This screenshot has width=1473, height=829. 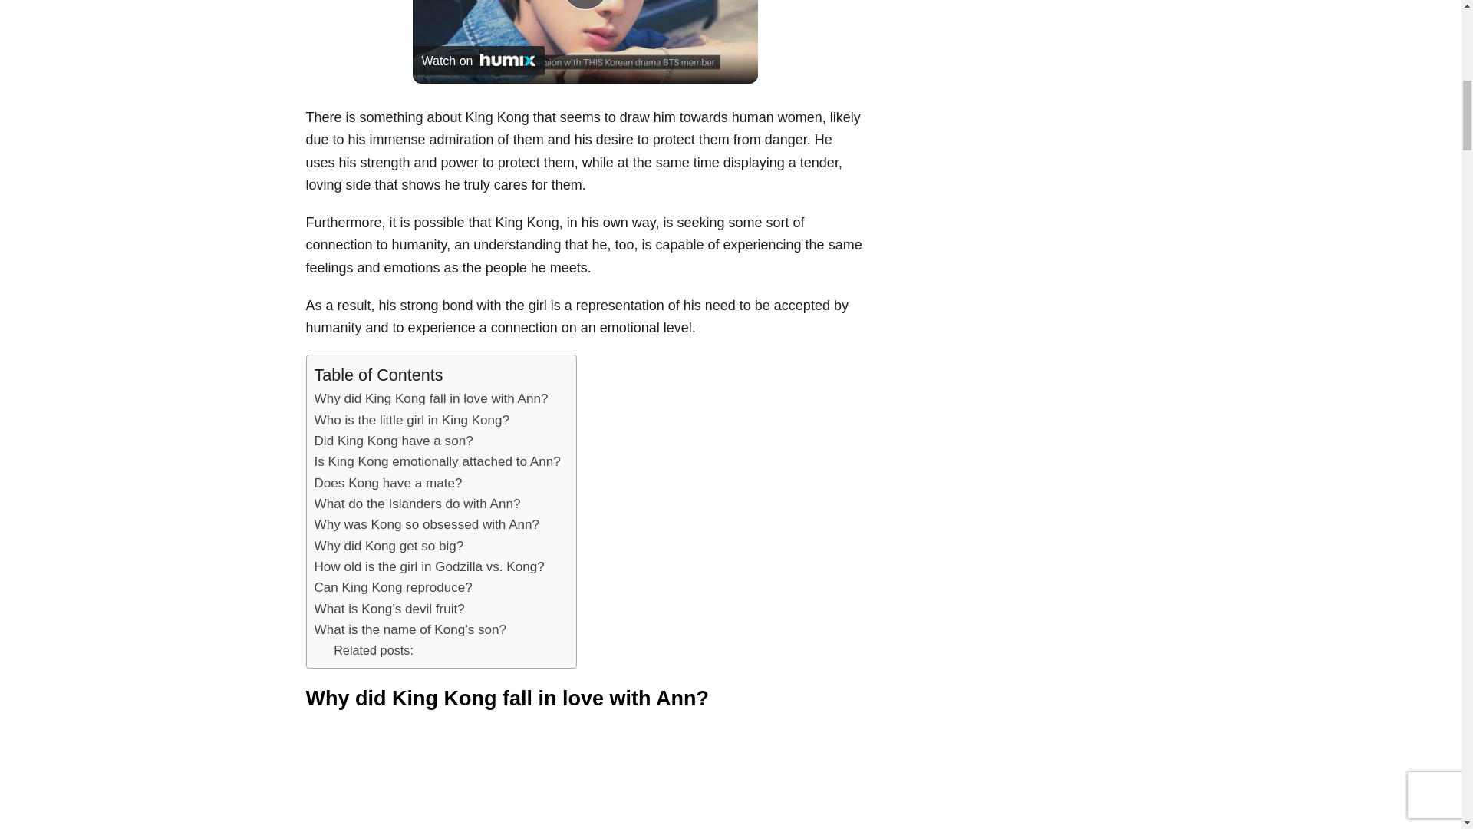 I want to click on Is King Kong emotionally attached to Ann?, so click(x=437, y=461).